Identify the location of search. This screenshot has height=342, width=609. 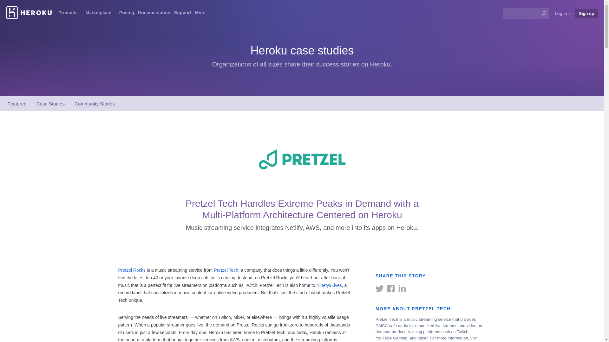
(526, 13).